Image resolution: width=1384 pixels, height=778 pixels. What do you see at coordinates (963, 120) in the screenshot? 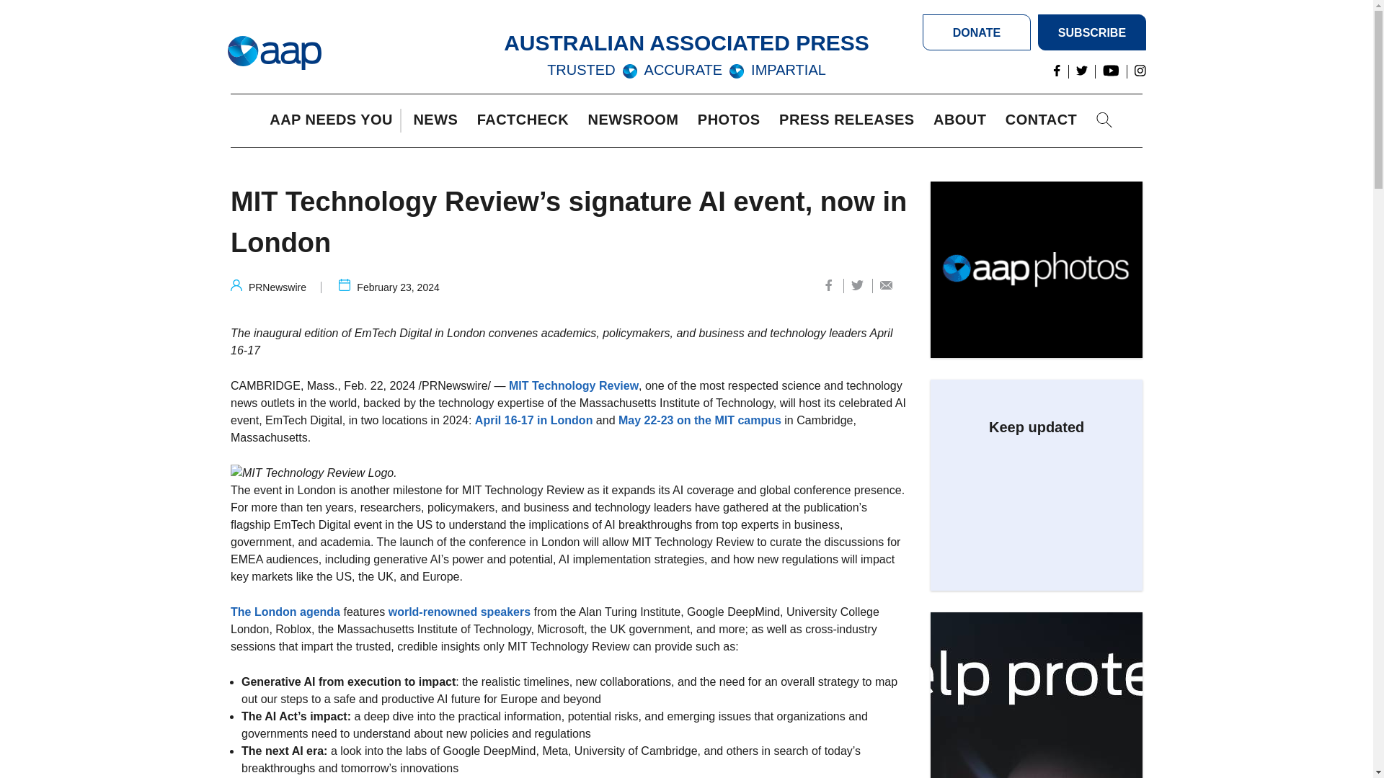
I see `ABOUT` at bounding box center [963, 120].